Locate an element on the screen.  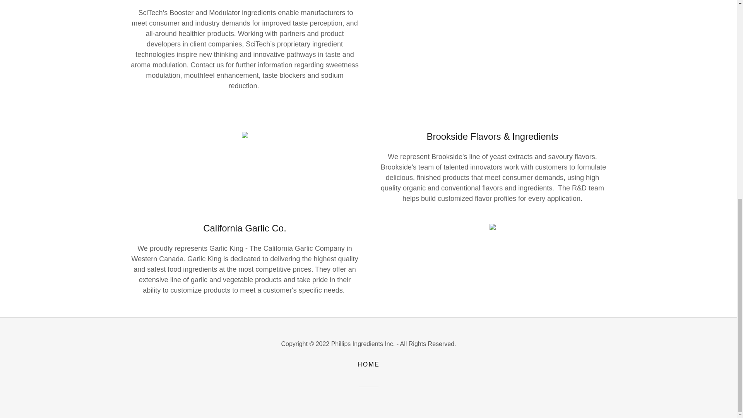
HOME is located at coordinates (368, 365).